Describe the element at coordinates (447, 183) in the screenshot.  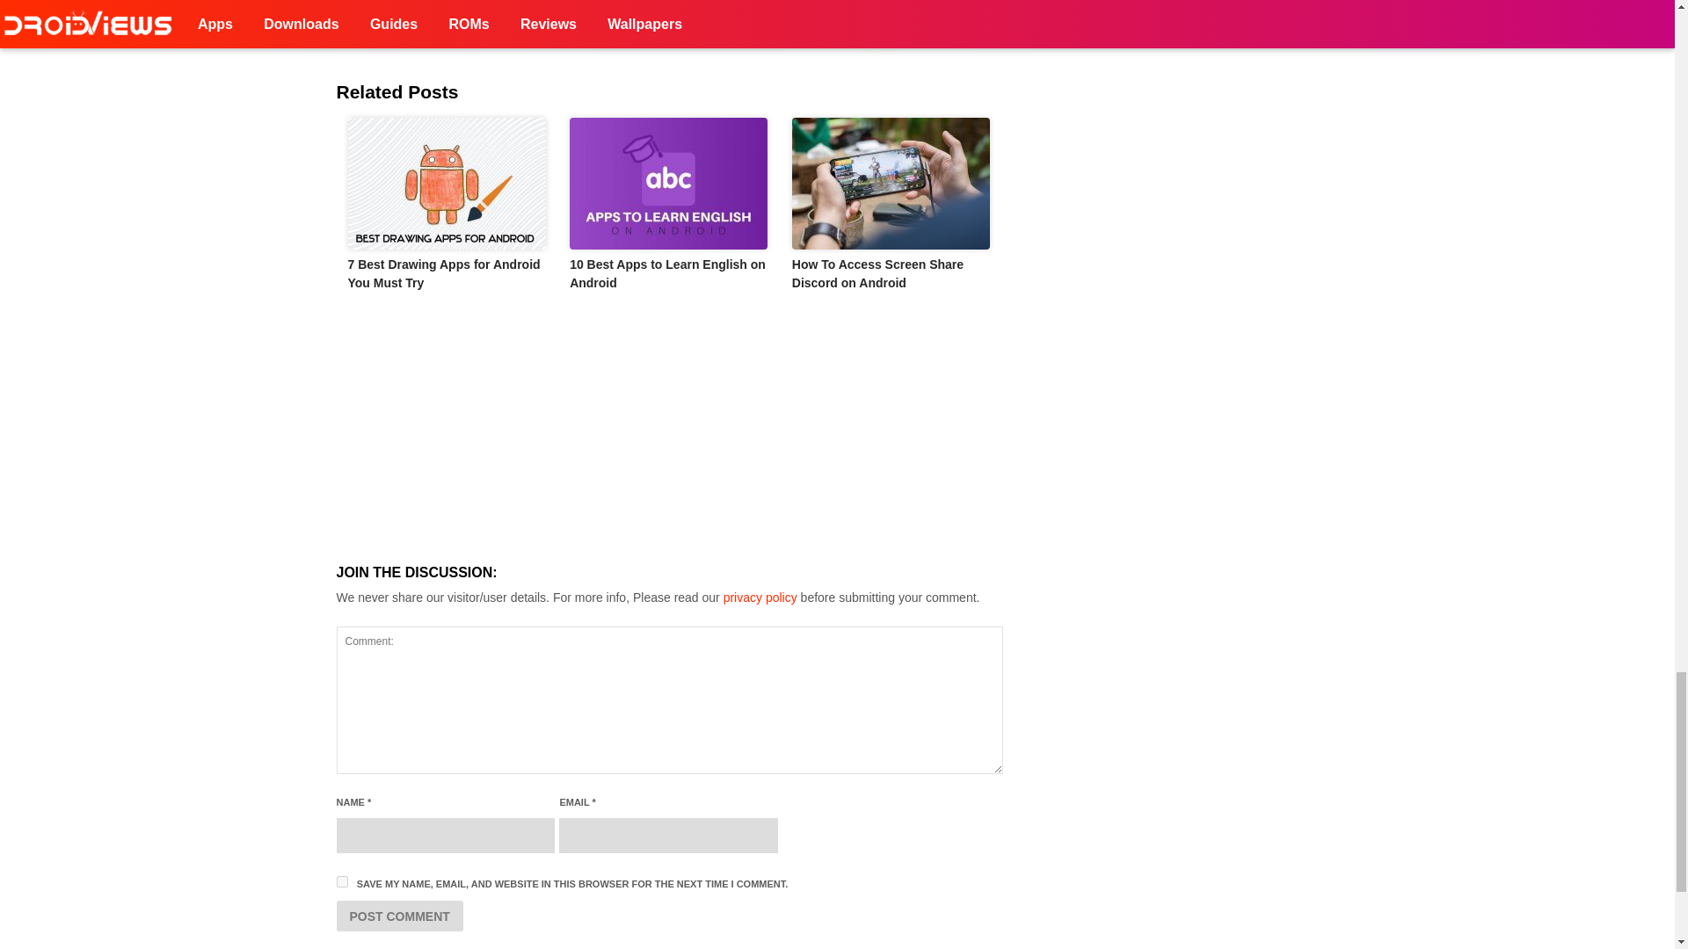
I see `7 Best Drawing Apps for Android You Must Try` at that location.